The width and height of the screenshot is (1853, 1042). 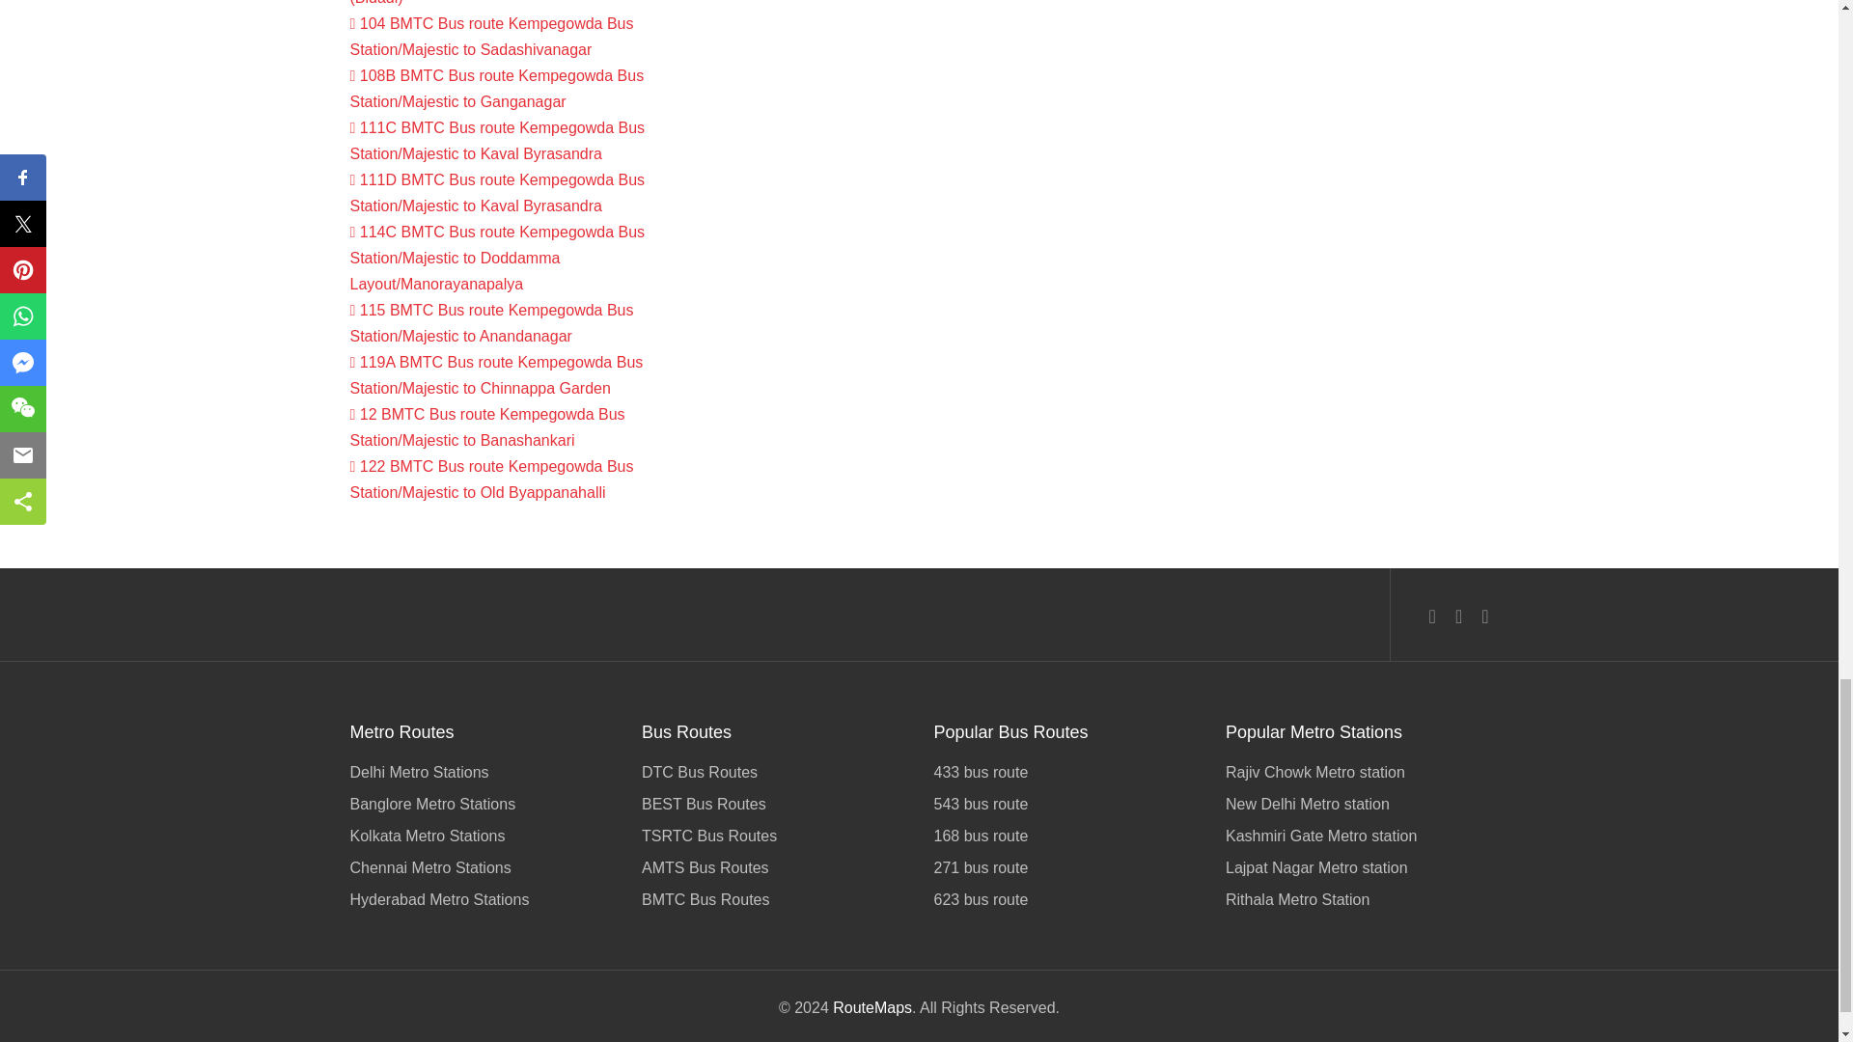 What do you see at coordinates (481, 897) in the screenshot?
I see `Hyderabad Metro Stations` at bounding box center [481, 897].